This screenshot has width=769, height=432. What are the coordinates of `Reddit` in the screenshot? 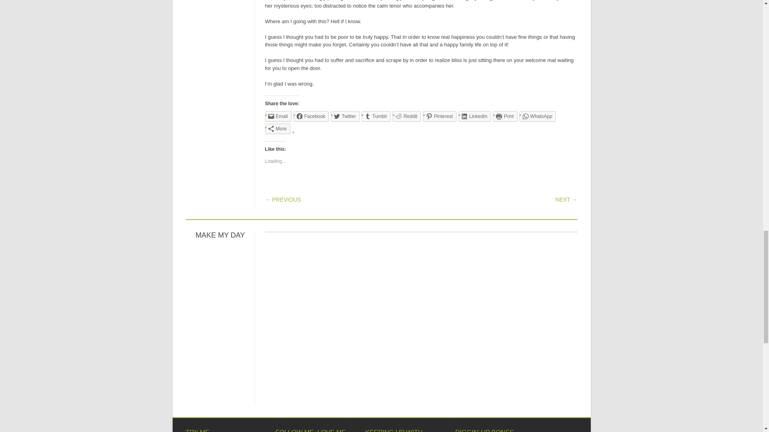 It's located at (406, 116).